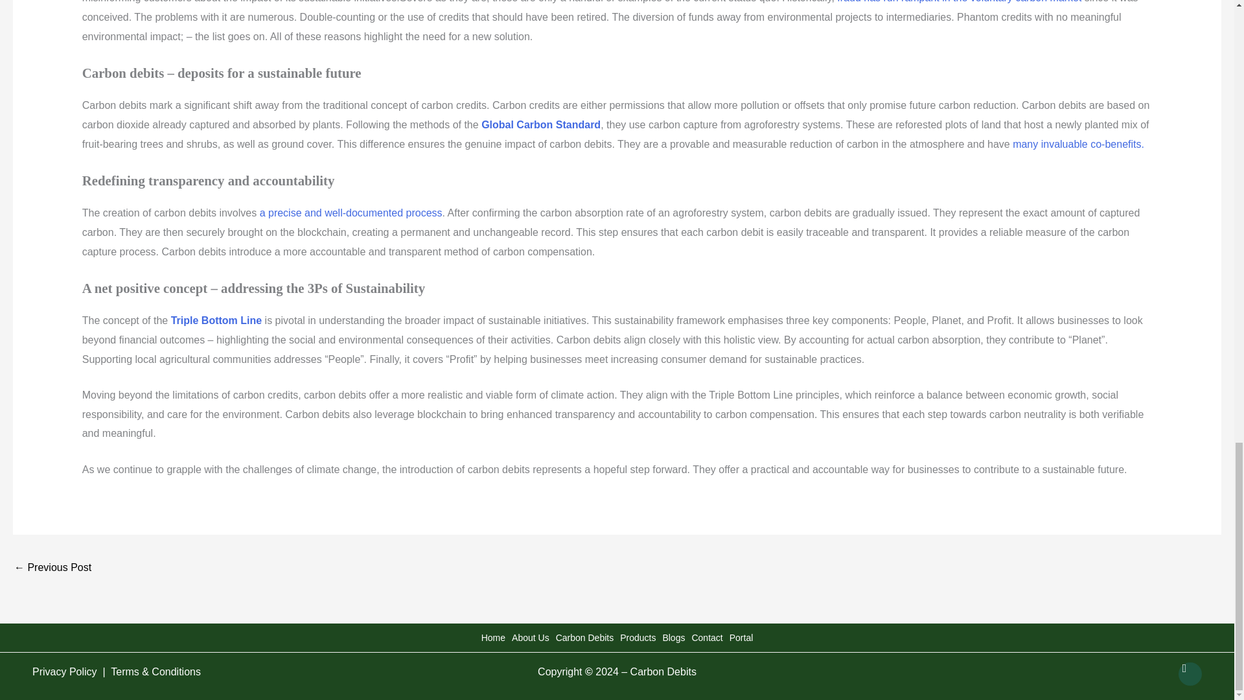  I want to click on Blogs, so click(673, 638).